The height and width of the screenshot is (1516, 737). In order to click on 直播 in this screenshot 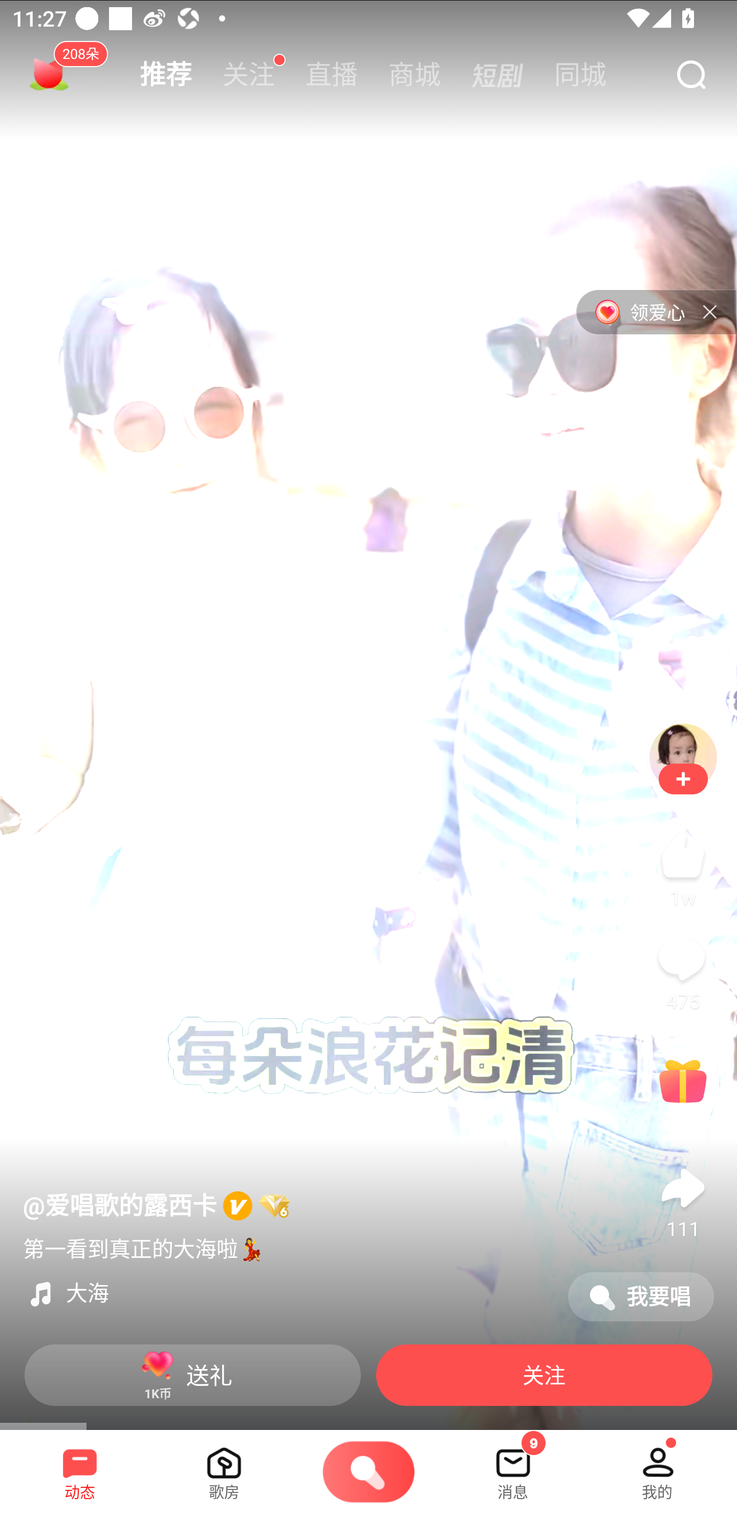, I will do `click(332, 75)`.